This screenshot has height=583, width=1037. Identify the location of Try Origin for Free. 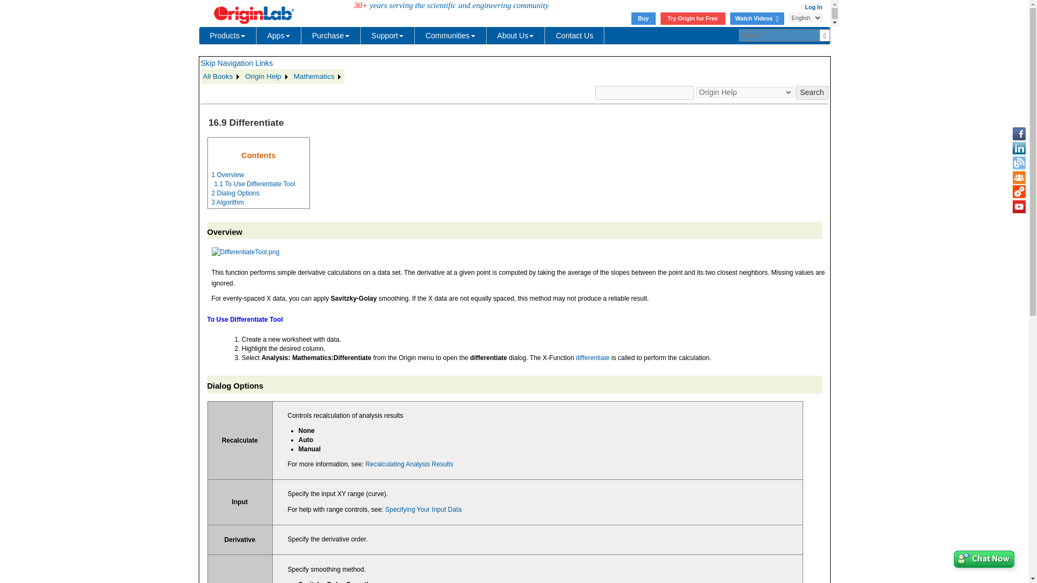
(692, 18).